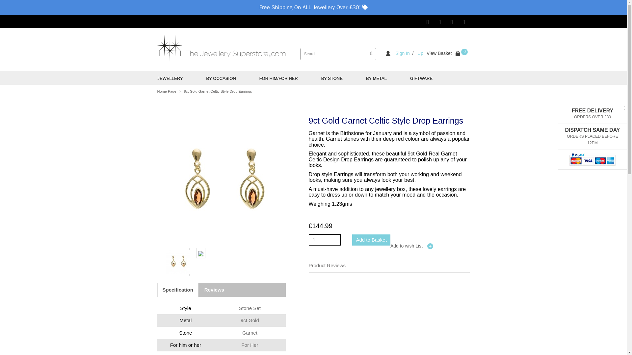 The width and height of the screenshot is (632, 355). Describe the element at coordinates (325, 240) in the screenshot. I see `1` at that location.